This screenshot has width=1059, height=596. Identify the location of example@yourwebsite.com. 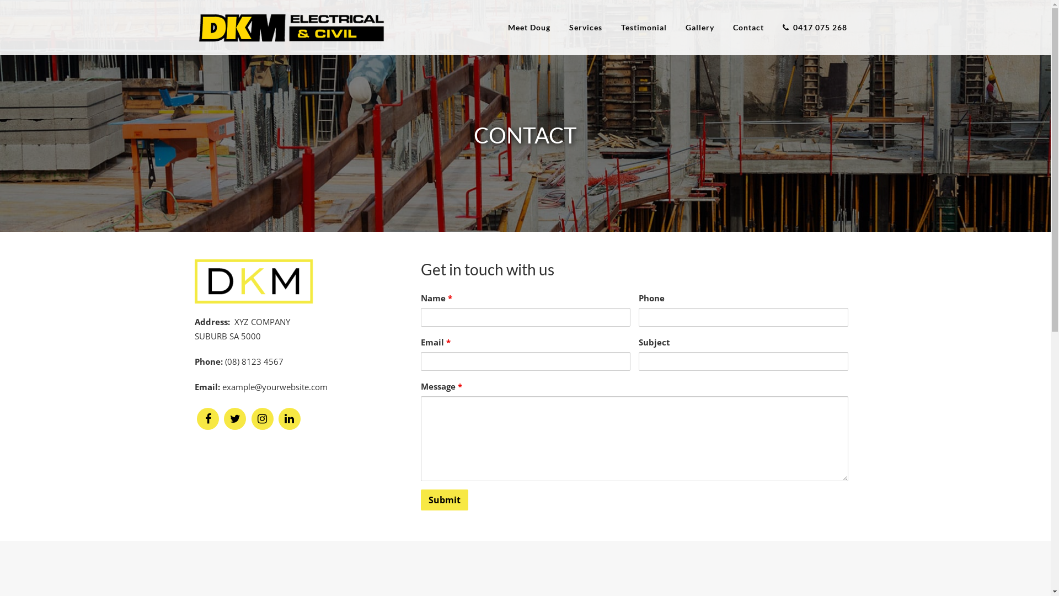
(275, 387).